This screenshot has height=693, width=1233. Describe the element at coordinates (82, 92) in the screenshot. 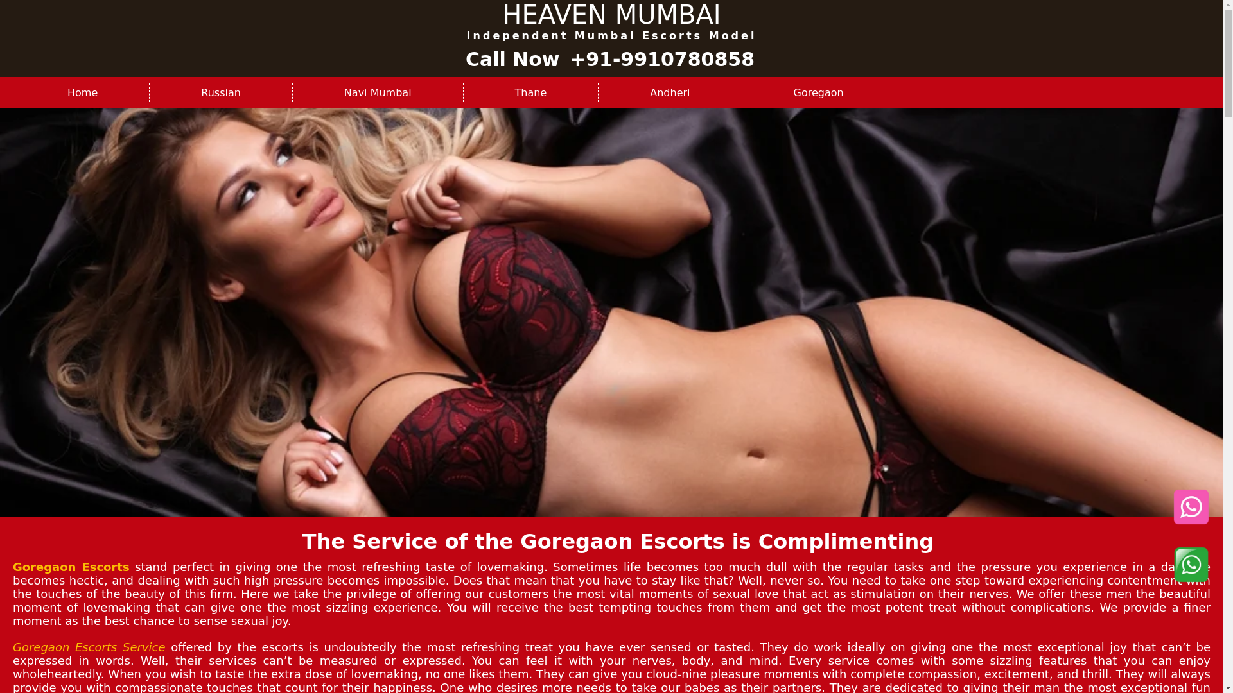

I see `Home` at that location.